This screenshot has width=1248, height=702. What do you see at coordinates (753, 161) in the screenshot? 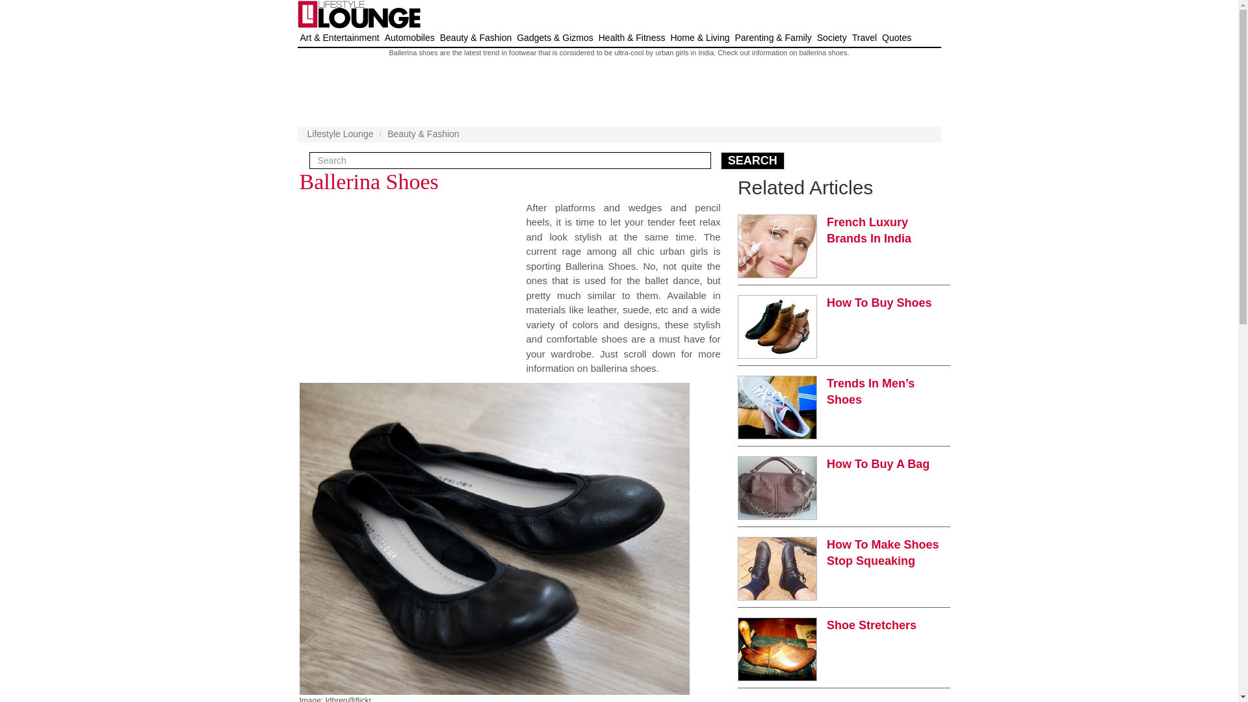
I see `SEARCH` at bounding box center [753, 161].